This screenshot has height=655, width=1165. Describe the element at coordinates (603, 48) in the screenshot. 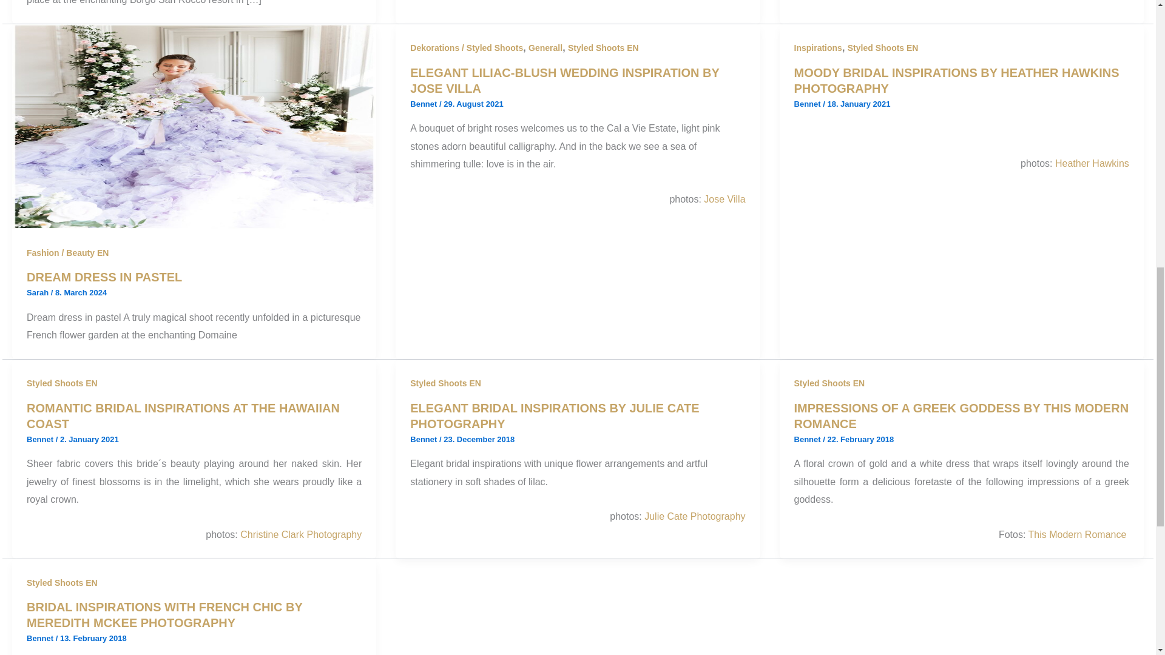

I see `Styled Shoots EN` at that location.